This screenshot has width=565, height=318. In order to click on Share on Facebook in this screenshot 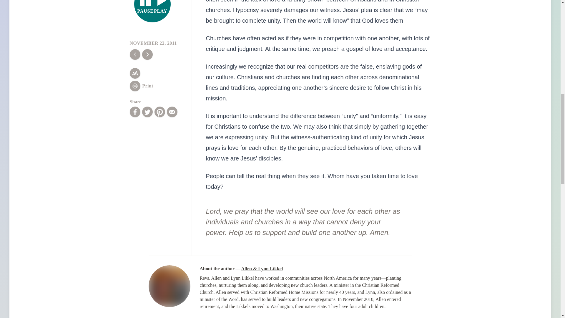, I will do `click(159, 112)`.